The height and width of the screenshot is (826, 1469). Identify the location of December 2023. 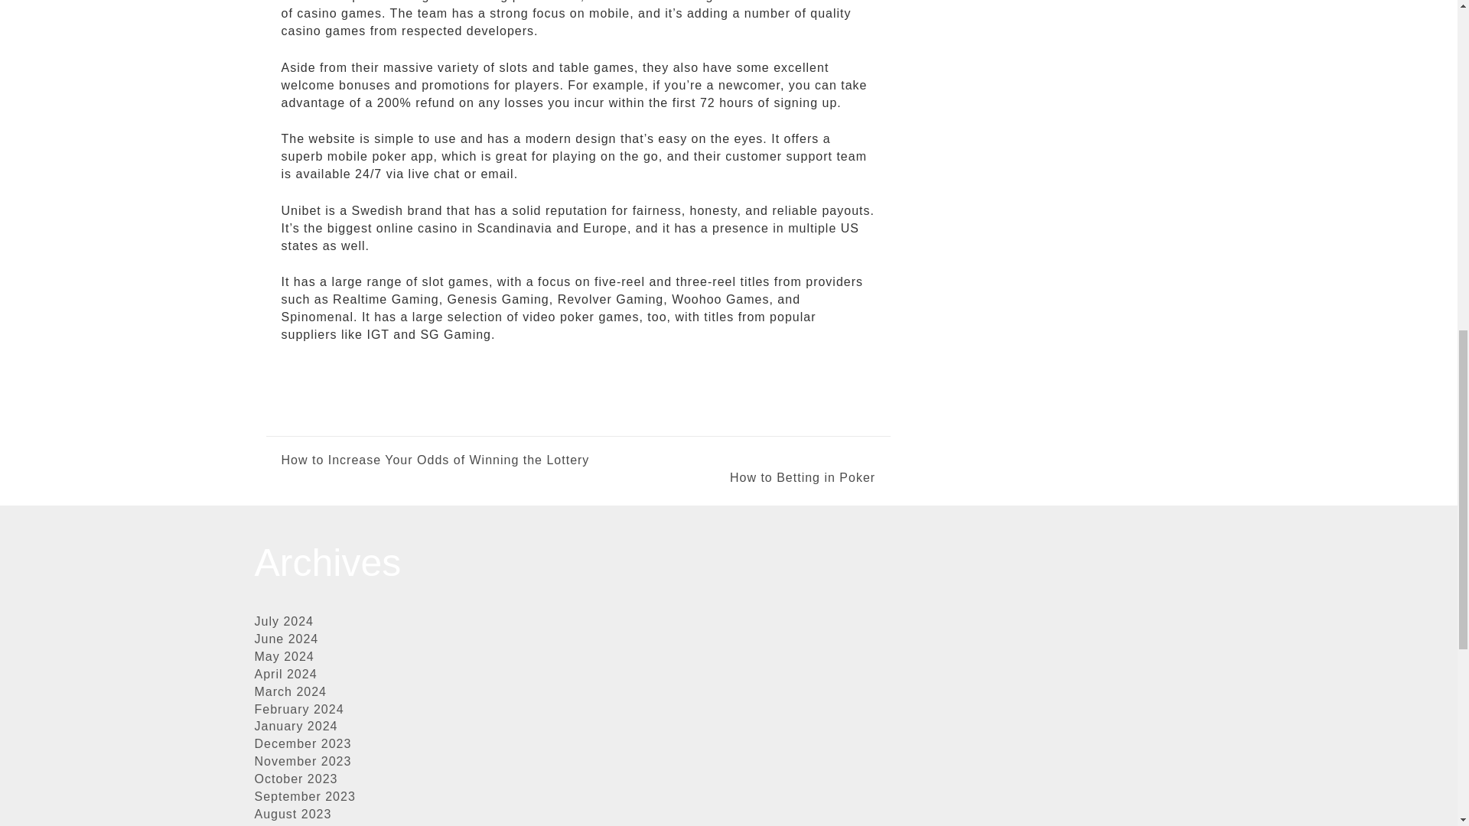
(302, 743).